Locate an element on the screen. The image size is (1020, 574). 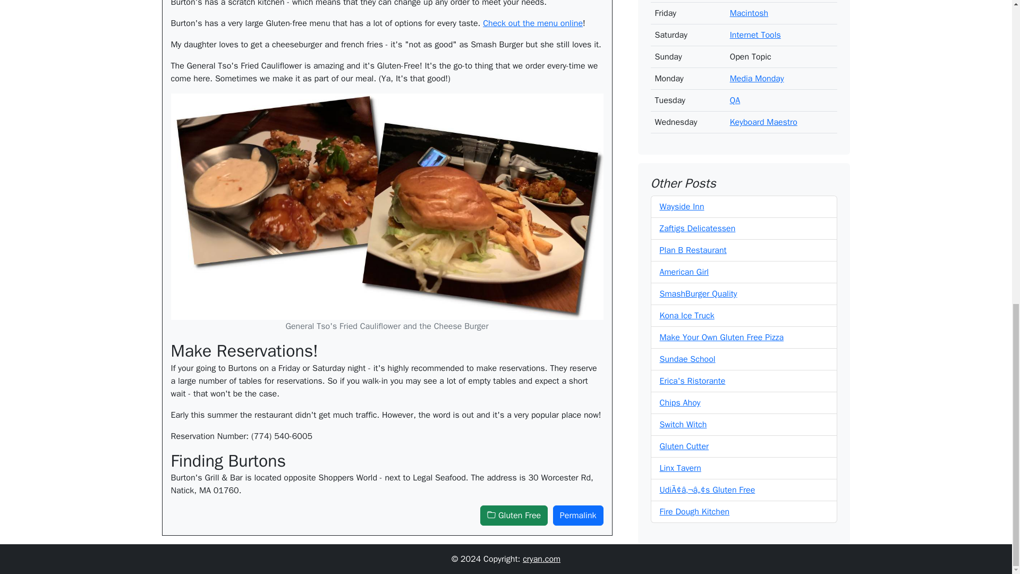
Check out the menu online is located at coordinates (532, 23).